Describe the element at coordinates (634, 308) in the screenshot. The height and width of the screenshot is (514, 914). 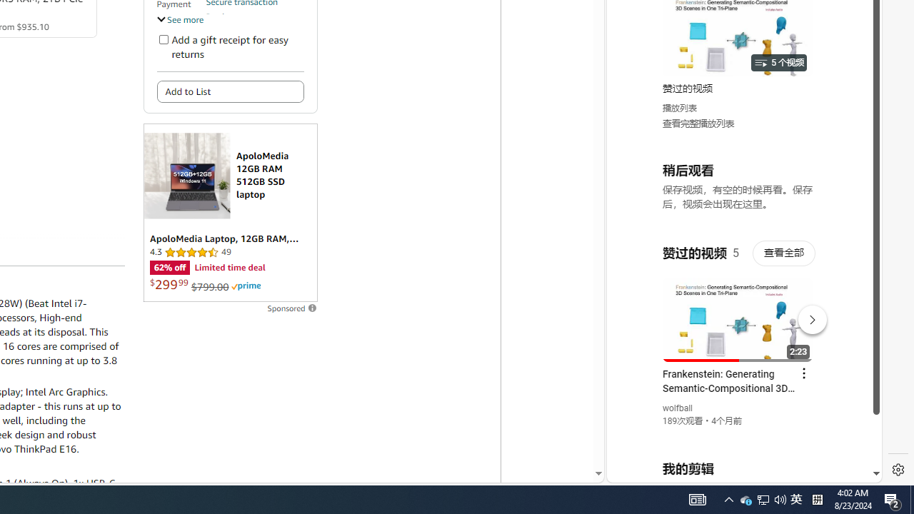
I see `Global web icon` at that location.